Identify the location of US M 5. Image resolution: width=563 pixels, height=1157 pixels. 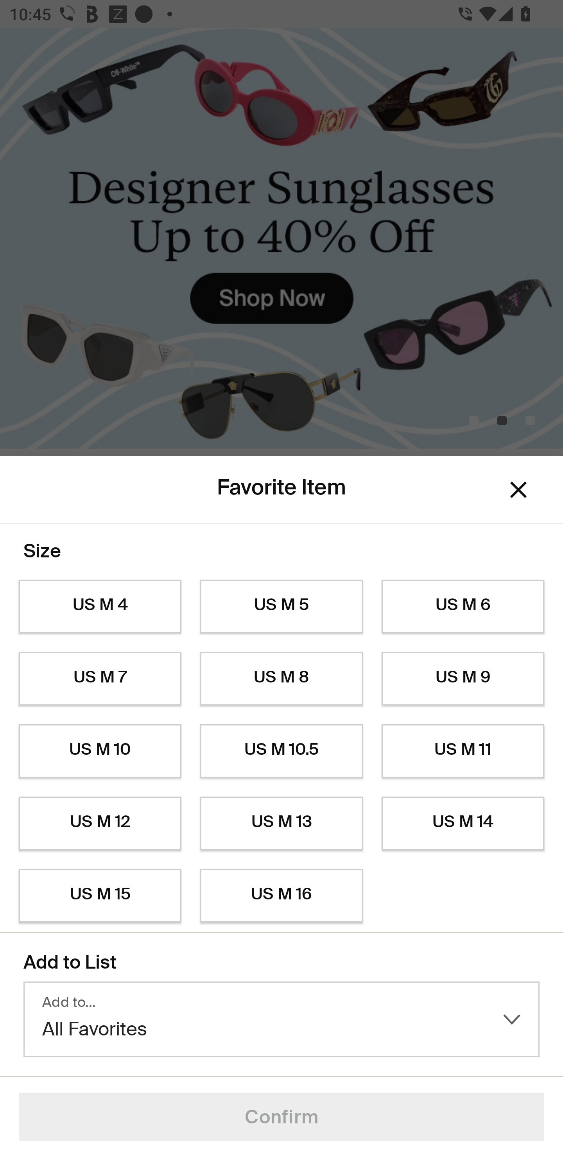
(281, 607).